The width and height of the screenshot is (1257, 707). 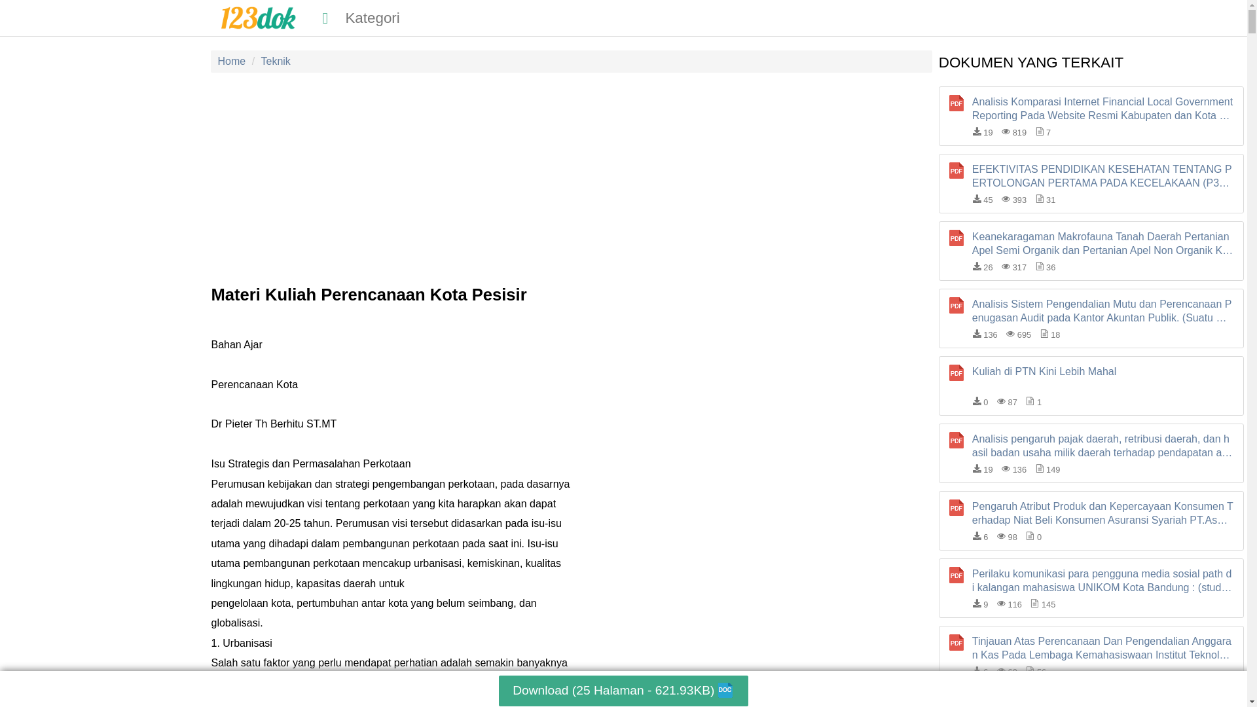 What do you see at coordinates (1091, 386) in the screenshot?
I see `Kuliah di PTN Kini Lebih Mahal
0 87 1` at bounding box center [1091, 386].